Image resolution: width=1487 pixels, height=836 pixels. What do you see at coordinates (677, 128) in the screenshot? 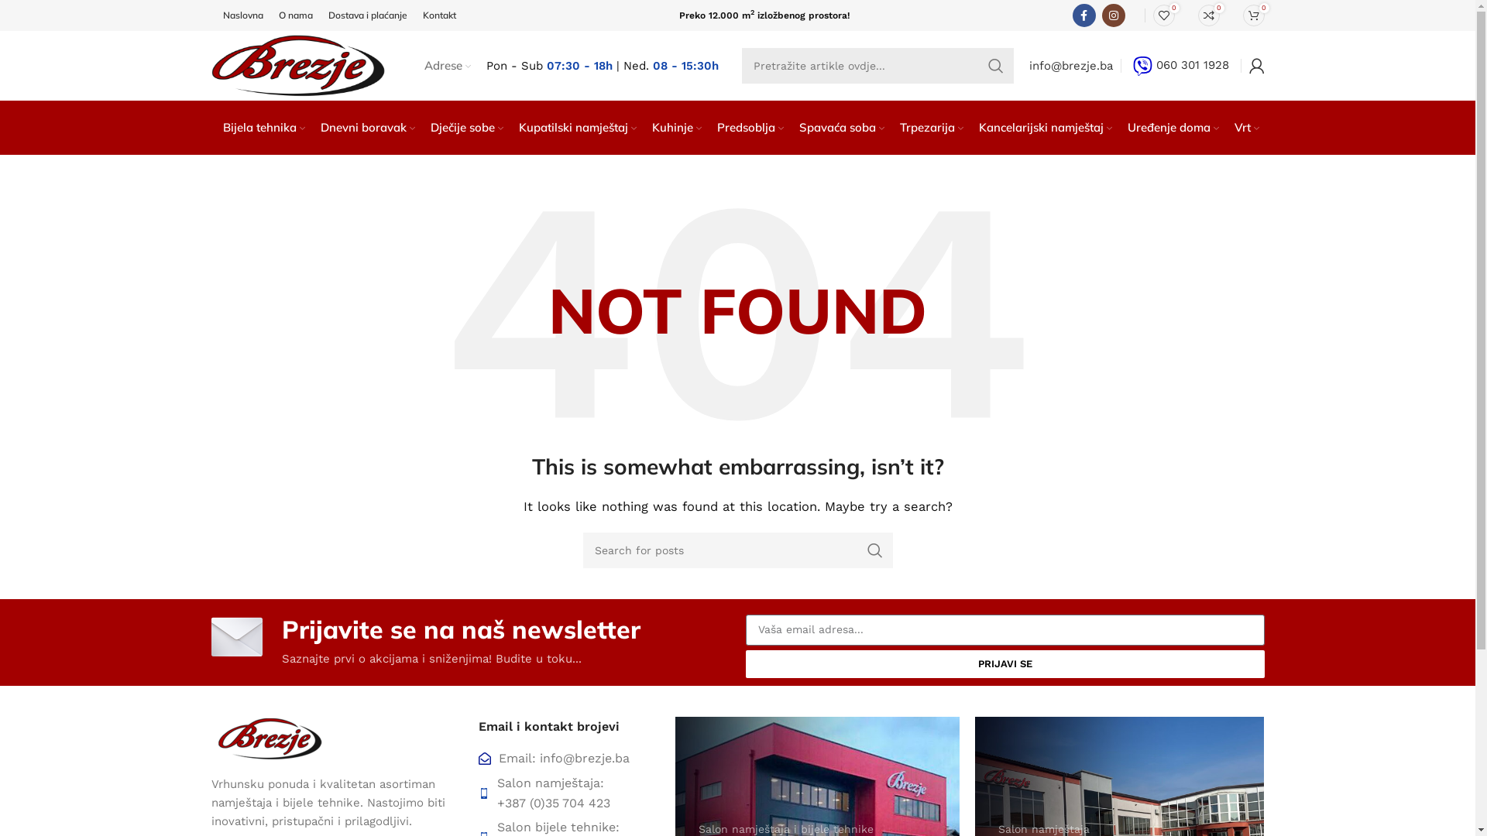
I see `Kuhinje` at bounding box center [677, 128].